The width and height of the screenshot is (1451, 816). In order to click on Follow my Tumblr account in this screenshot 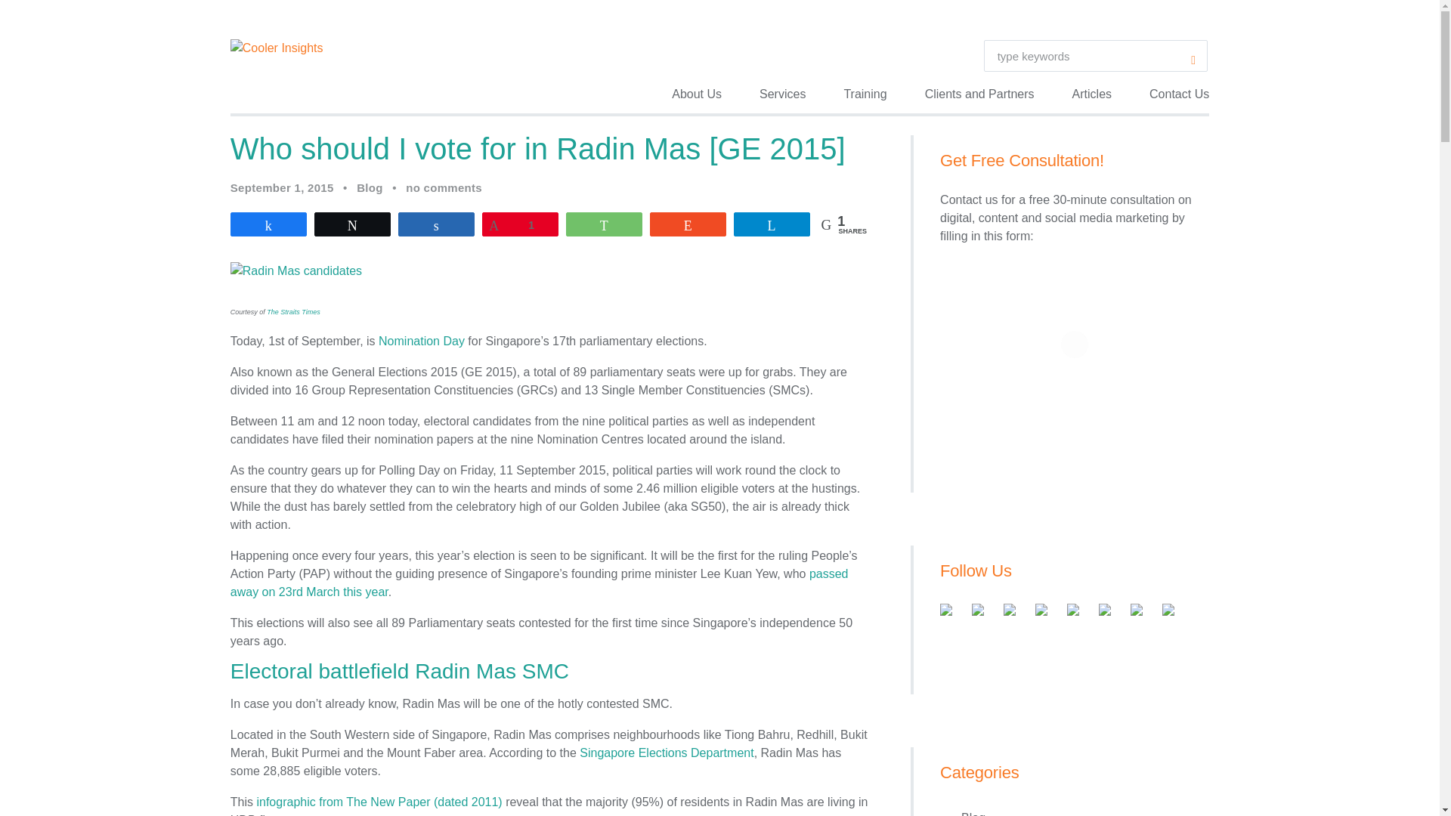, I will do `click(1137, 610)`.